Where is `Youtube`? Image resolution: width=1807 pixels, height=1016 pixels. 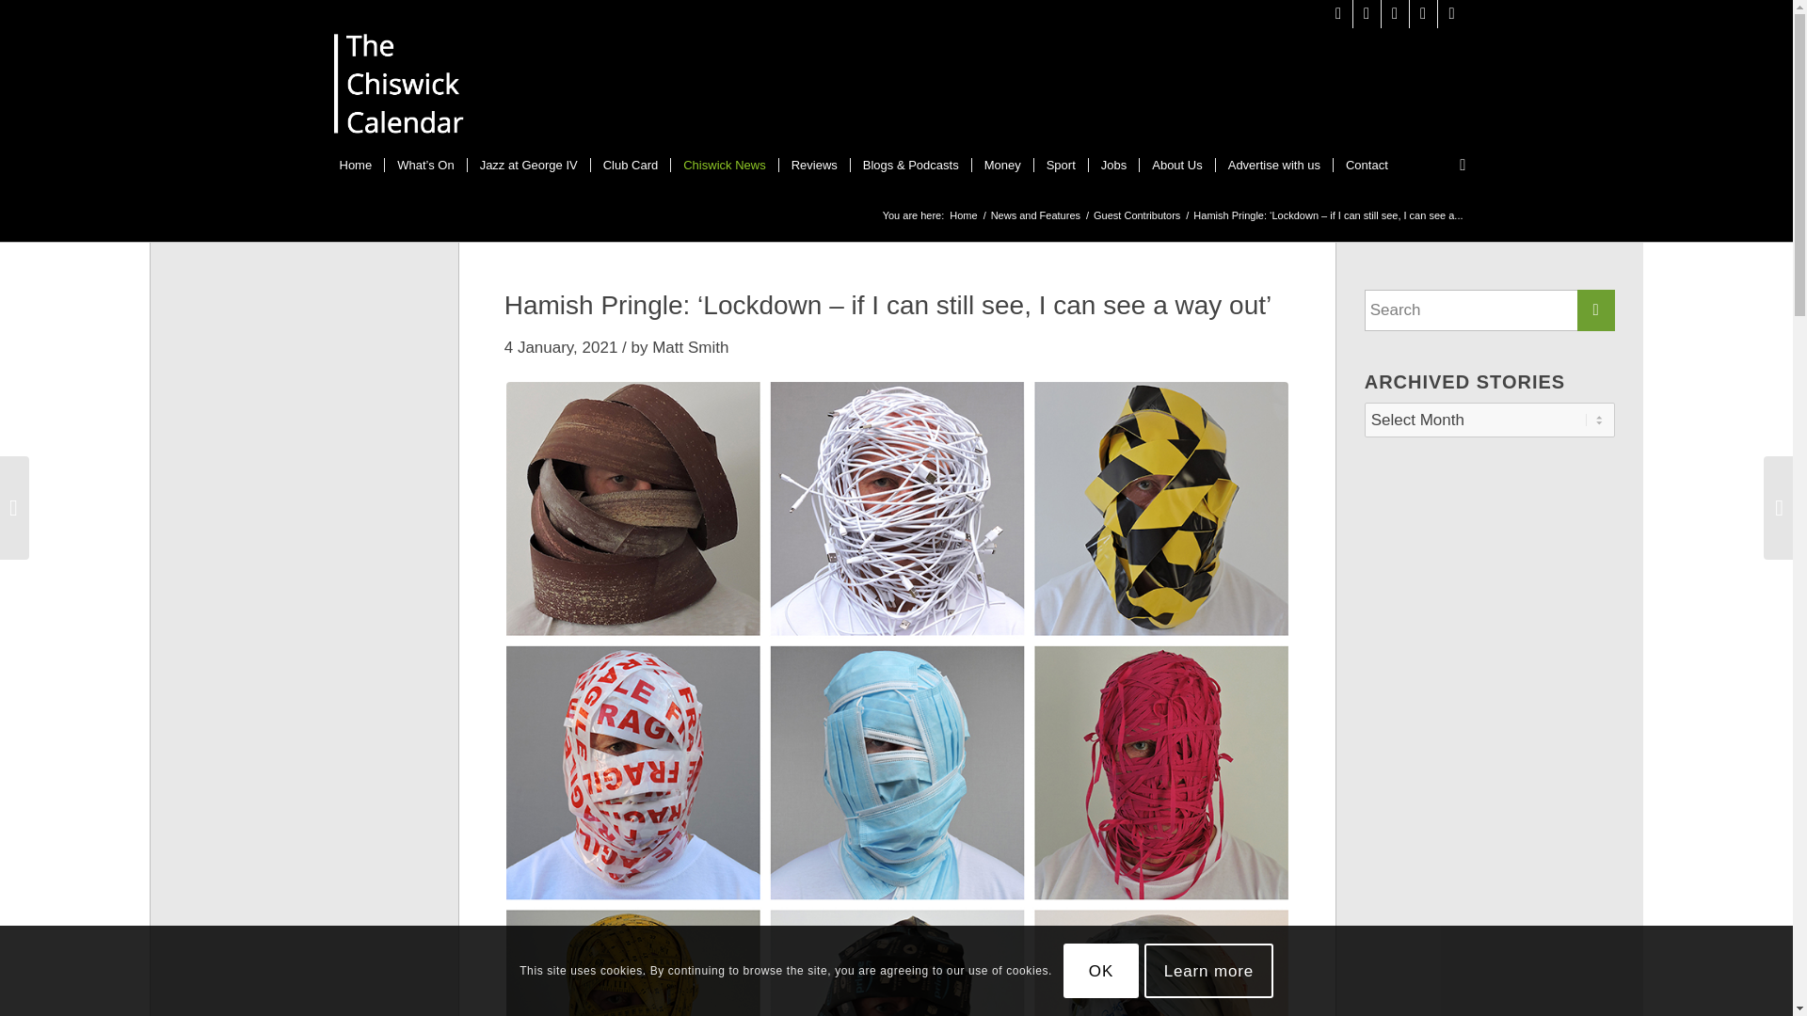
Youtube is located at coordinates (1423, 14).